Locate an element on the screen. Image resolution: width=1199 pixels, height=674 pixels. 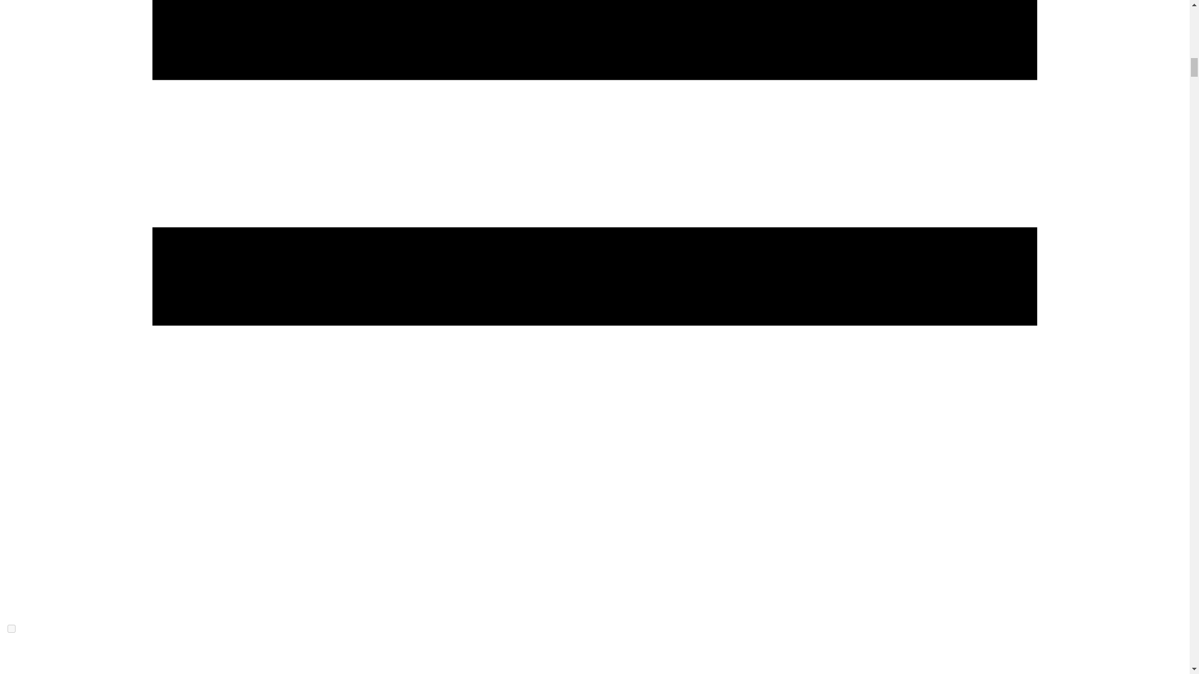
on is located at coordinates (11, 629).